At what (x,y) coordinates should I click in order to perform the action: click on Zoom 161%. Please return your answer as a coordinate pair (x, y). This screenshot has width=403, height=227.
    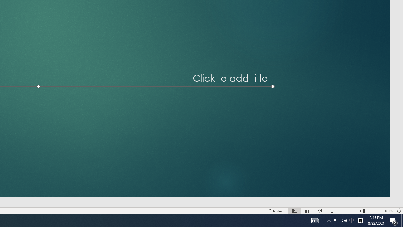
    Looking at the image, I should click on (389, 211).